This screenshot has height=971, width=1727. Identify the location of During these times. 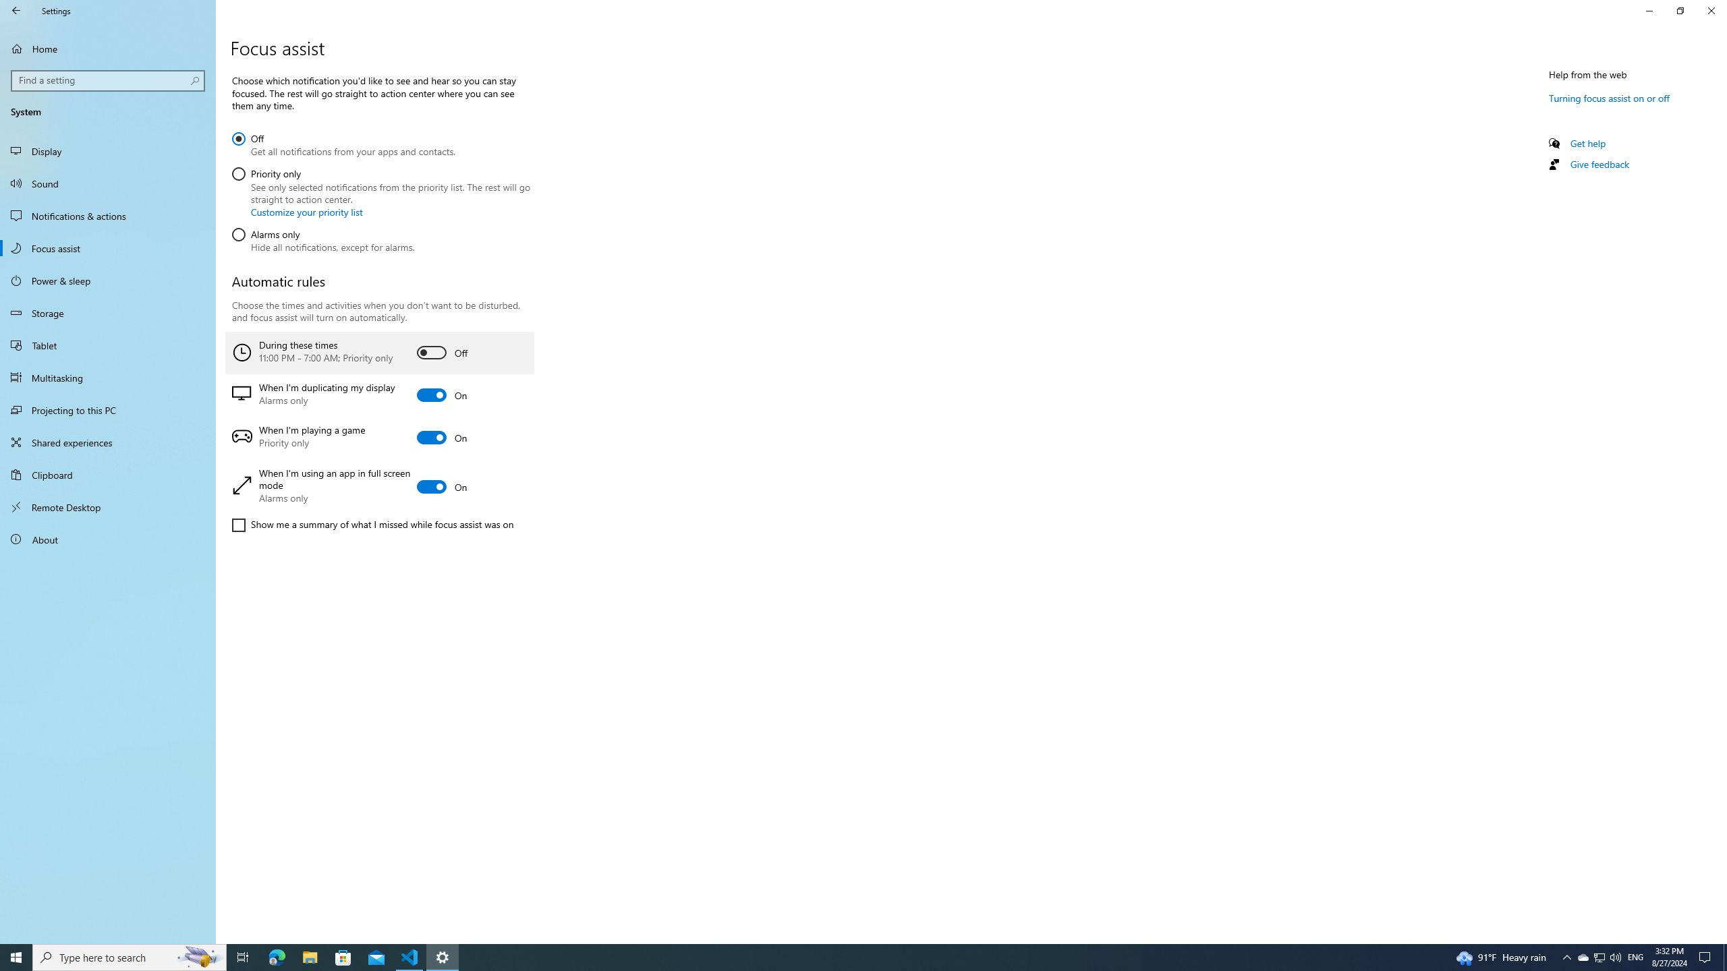
(379, 353).